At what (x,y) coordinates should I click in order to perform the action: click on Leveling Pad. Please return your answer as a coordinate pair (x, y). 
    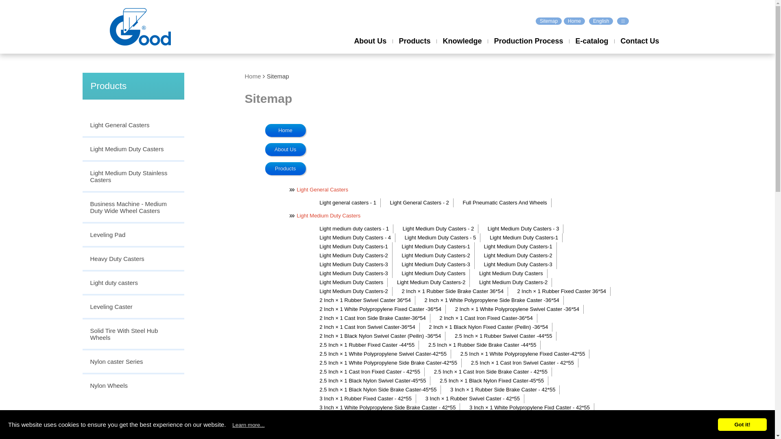
    Looking at the image, I should click on (133, 236).